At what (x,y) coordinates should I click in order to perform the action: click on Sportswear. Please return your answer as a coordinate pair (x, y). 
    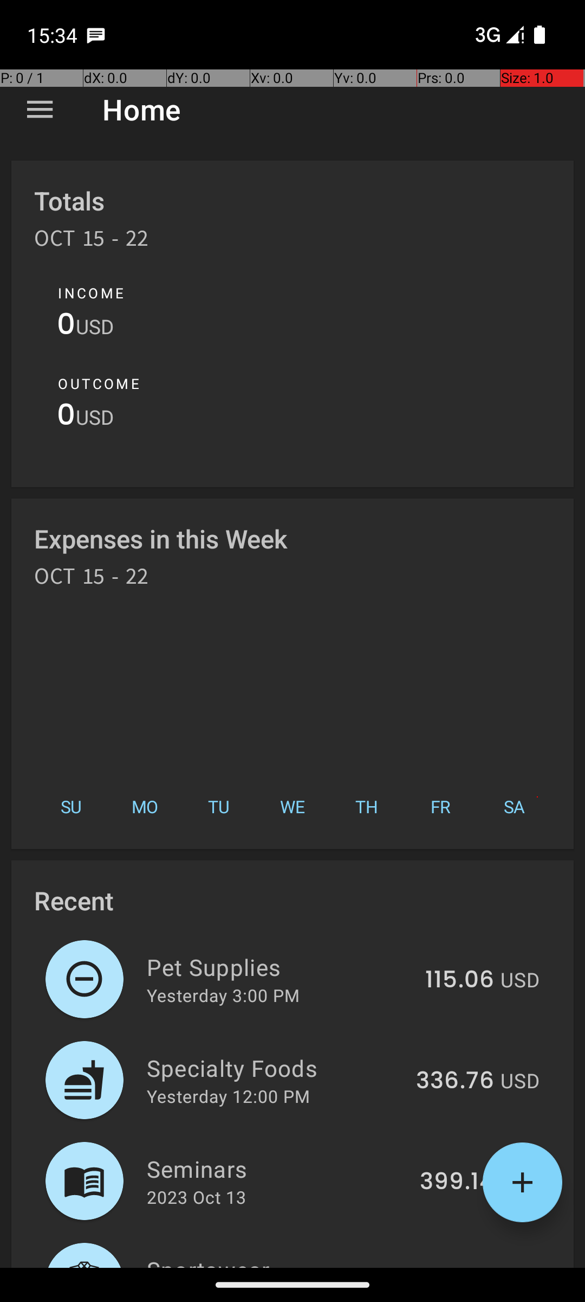
    Looking at the image, I should click on (279, 1261).